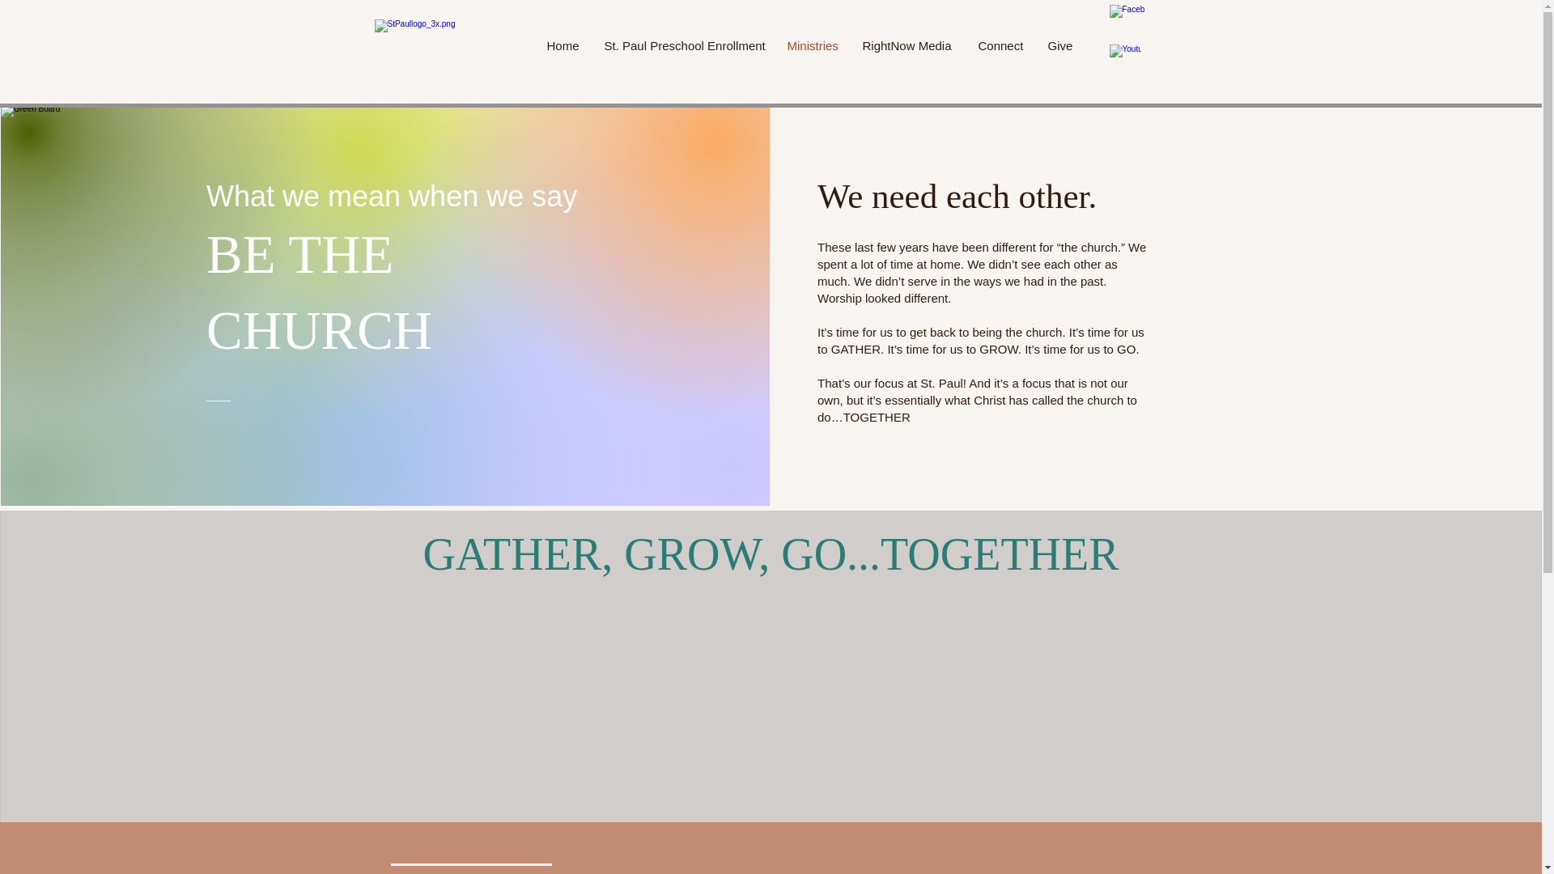 The image size is (1554, 874). Describe the element at coordinates (683, 45) in the screenshot. I see `St. Paul Preschool Enrollment` at that location.